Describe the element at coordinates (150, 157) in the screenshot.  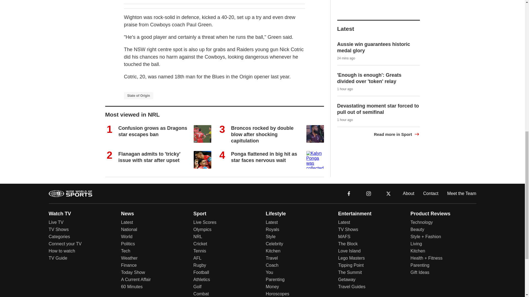
I see `Flanagan admits to 'tricky' issue with star after upset` at that location.